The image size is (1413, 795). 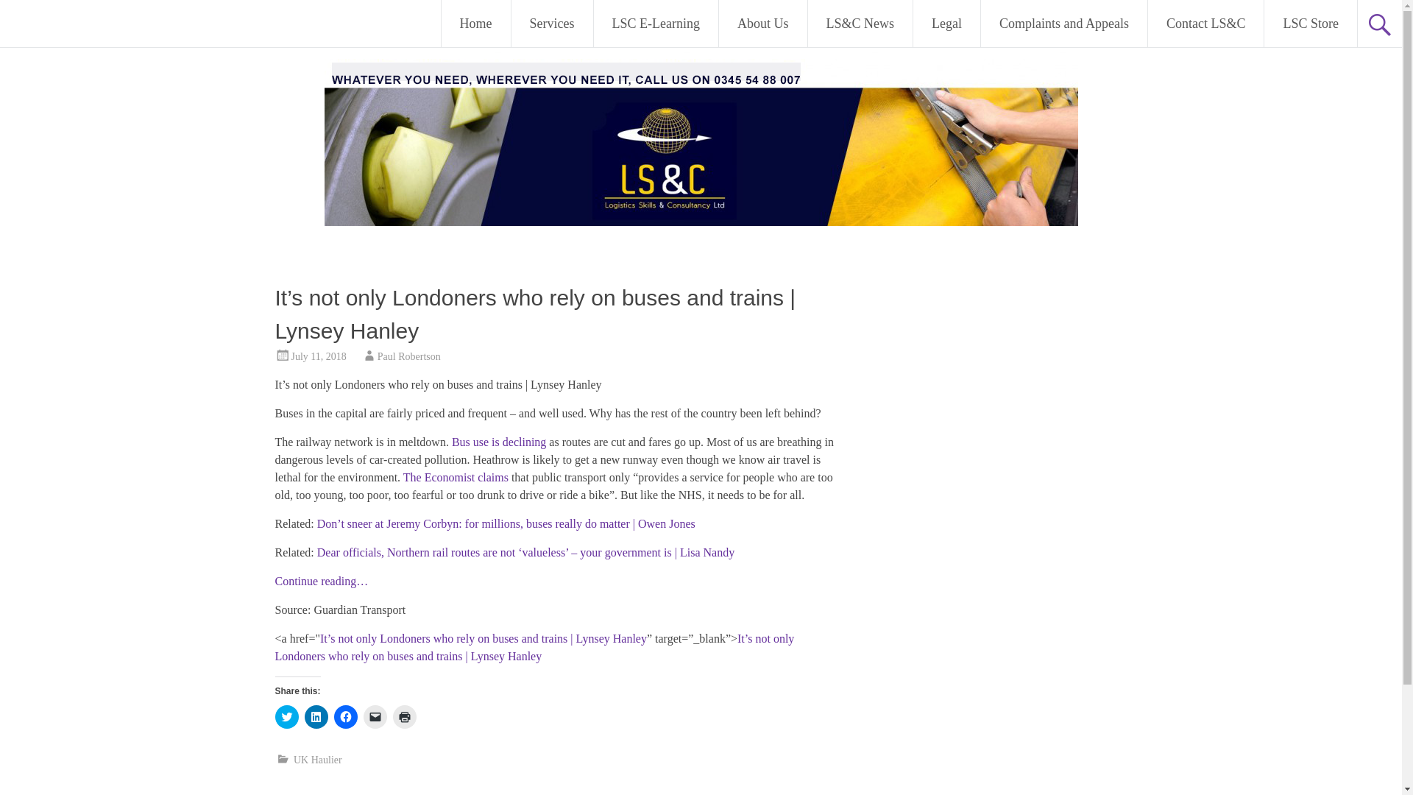 I want to click on Click to share on LinkedIn, so click(x=316, y=717).